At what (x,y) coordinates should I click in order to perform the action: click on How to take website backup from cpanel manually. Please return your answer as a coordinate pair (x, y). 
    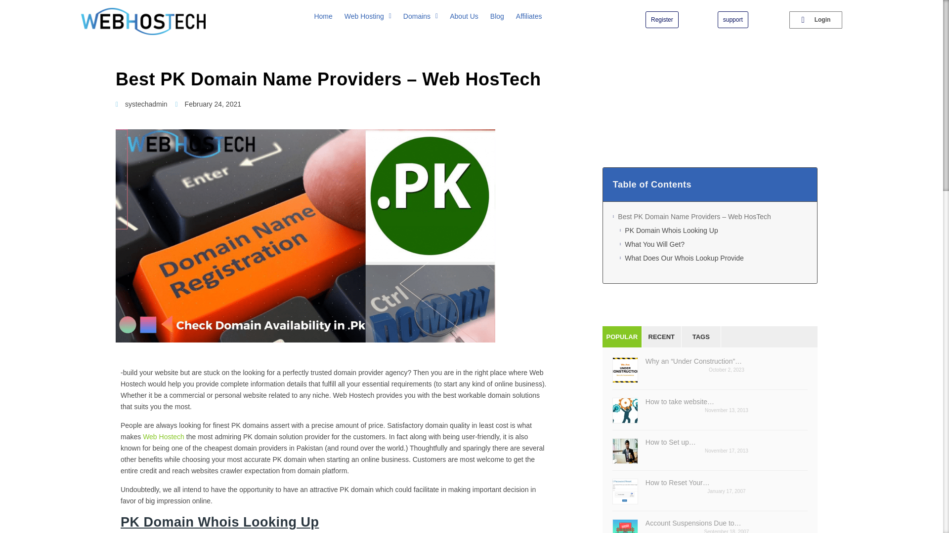
    Looking at the image, I should click on (710, 402).